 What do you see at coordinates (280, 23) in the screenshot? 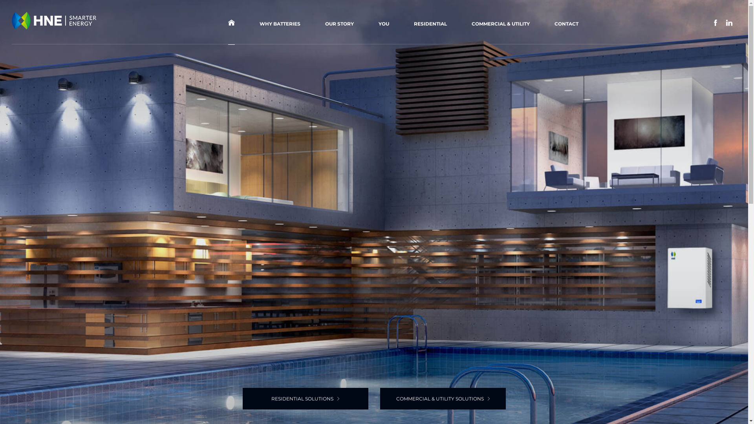
I see `WHY BATTERIES` at bounding box center [280, 23].